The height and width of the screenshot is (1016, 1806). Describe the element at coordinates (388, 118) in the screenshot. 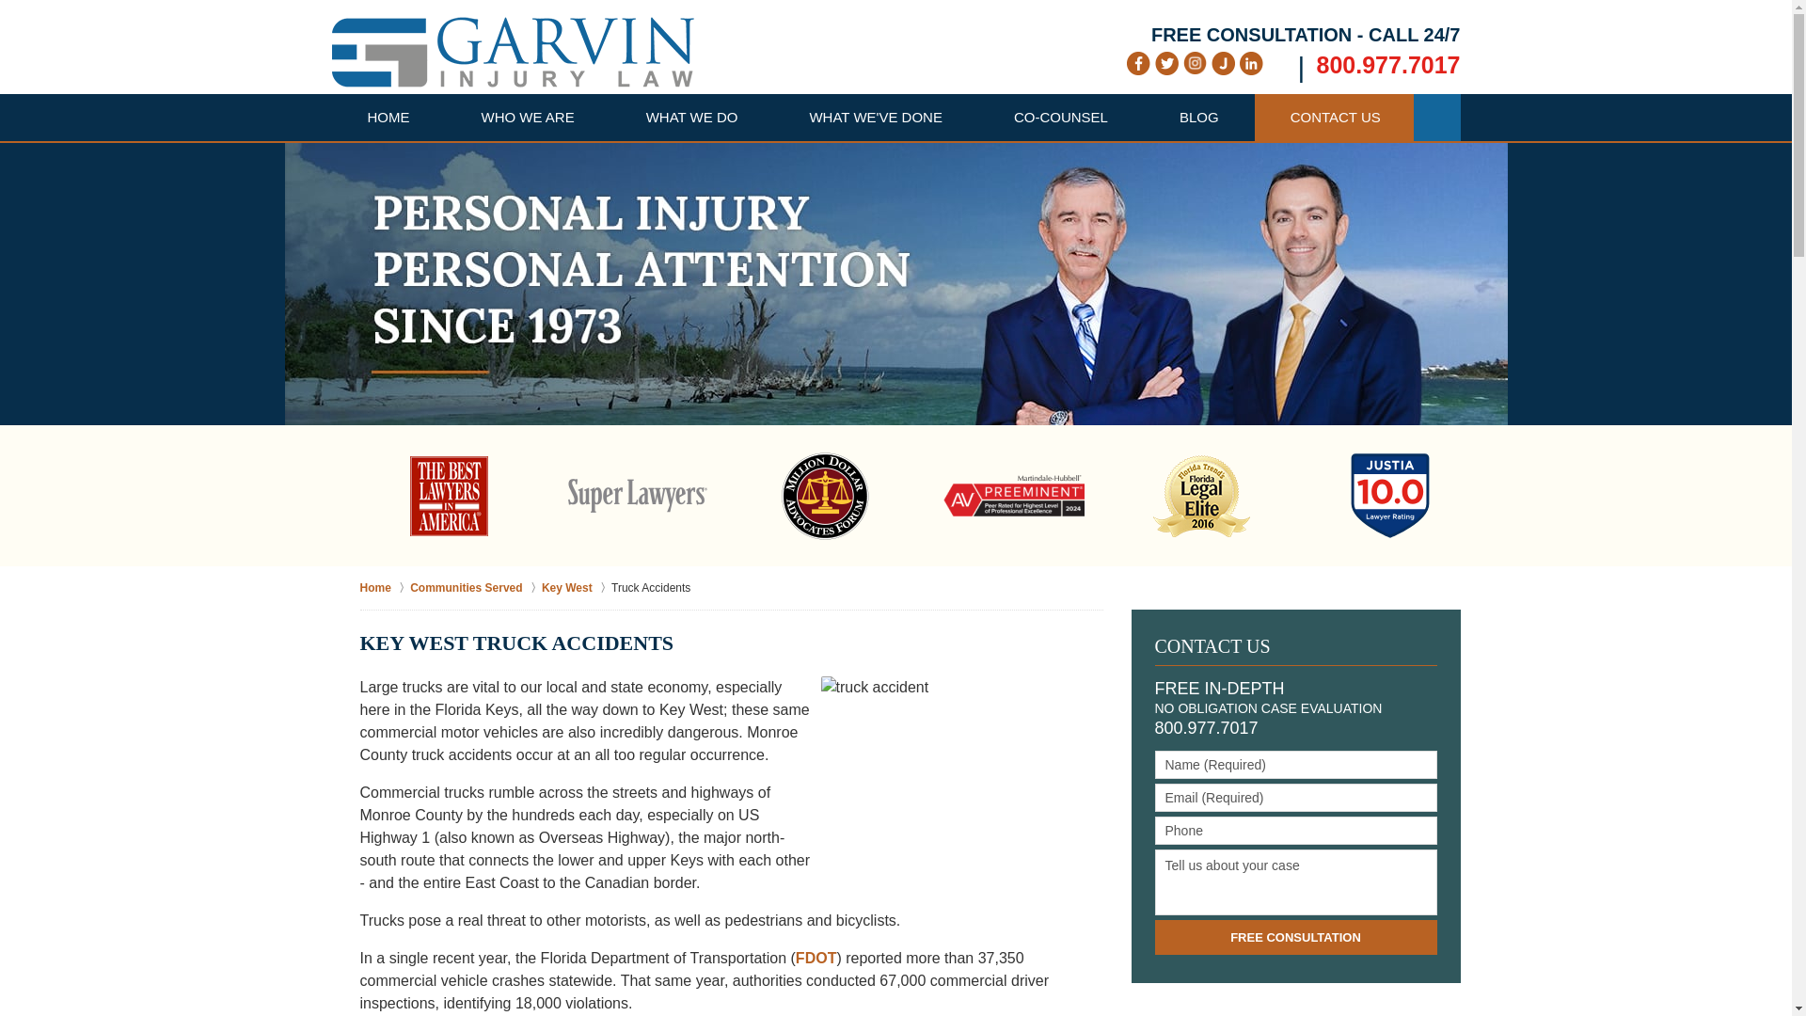

I see `HOME` at that location.